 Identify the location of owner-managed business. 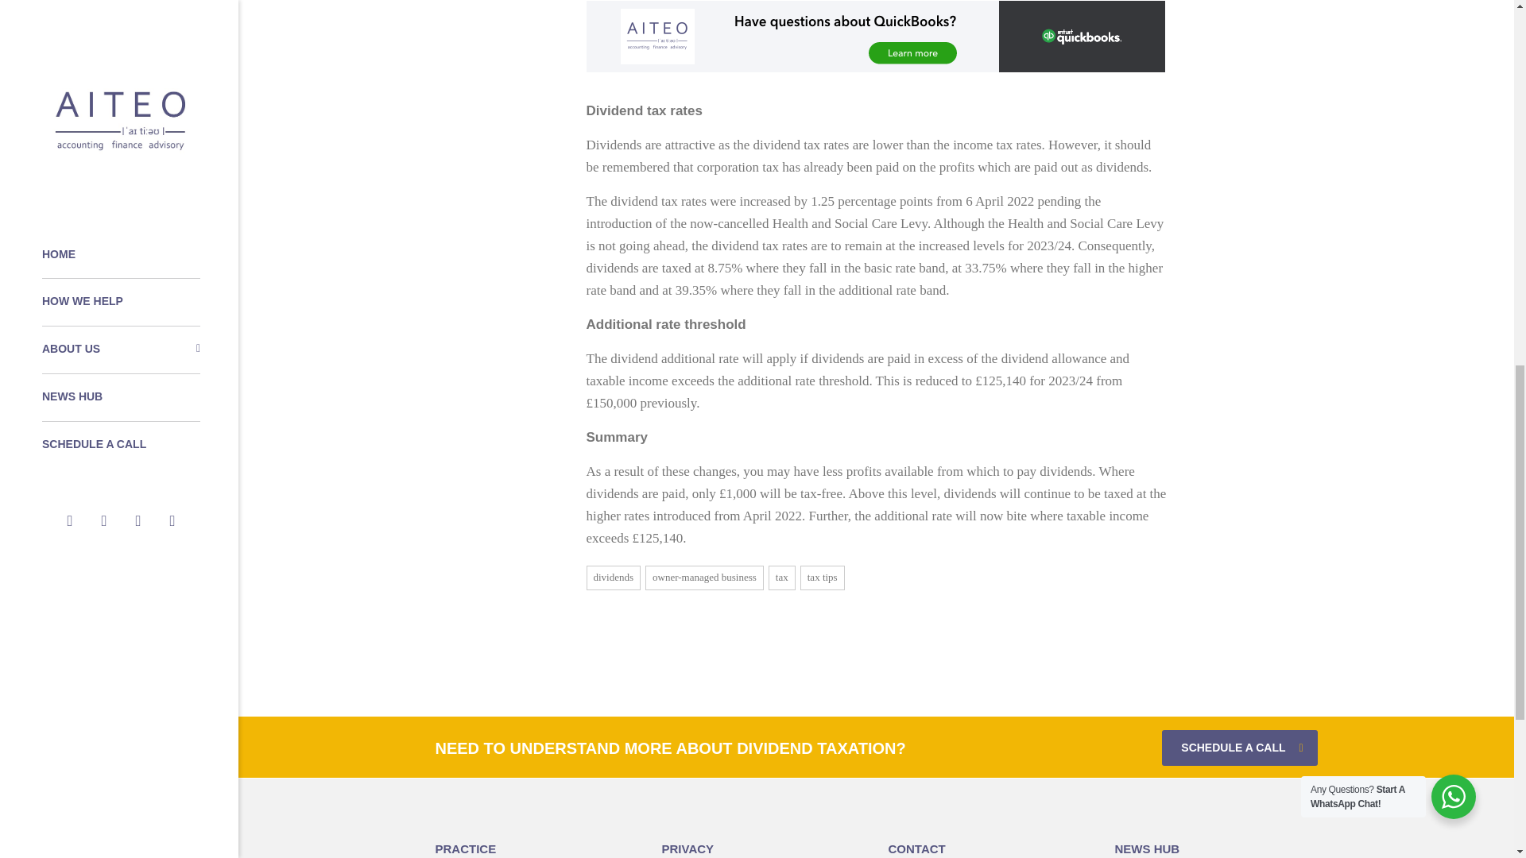
(704, 578).